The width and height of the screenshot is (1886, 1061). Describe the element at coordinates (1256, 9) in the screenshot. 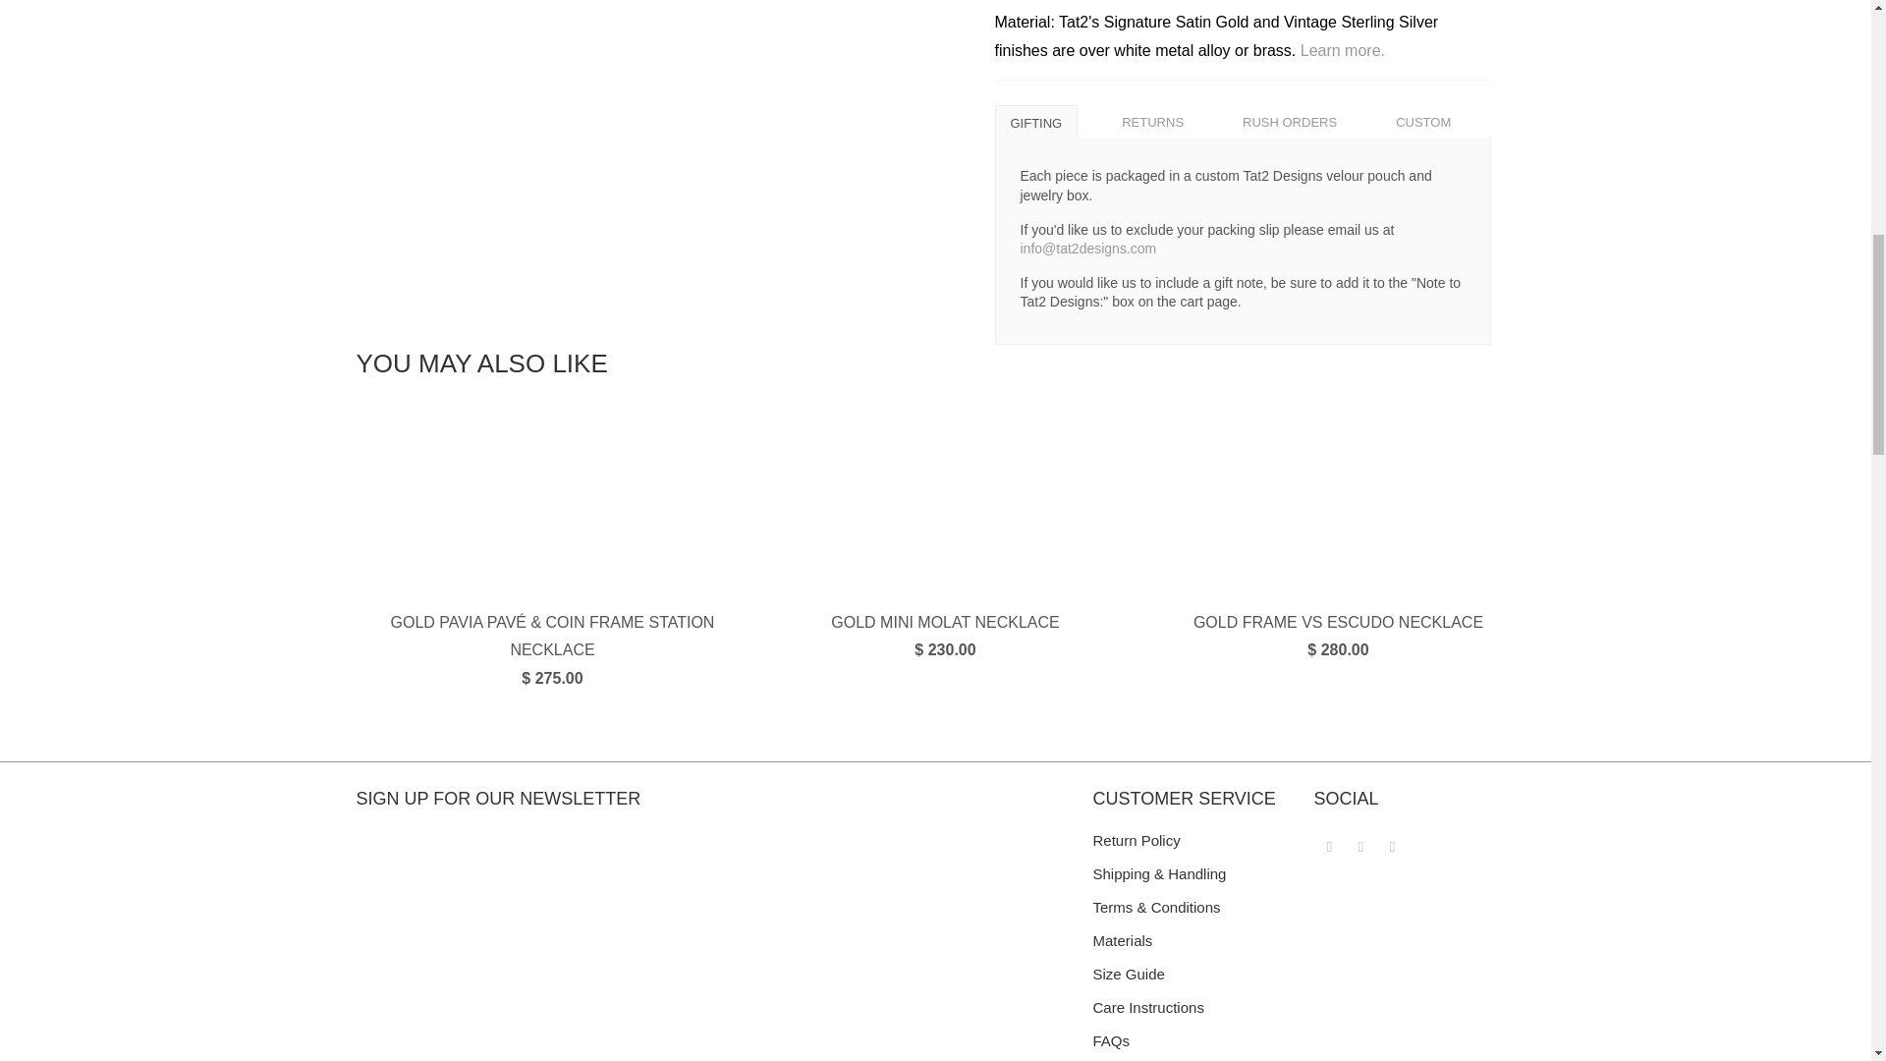

I see `CNY` at that location.